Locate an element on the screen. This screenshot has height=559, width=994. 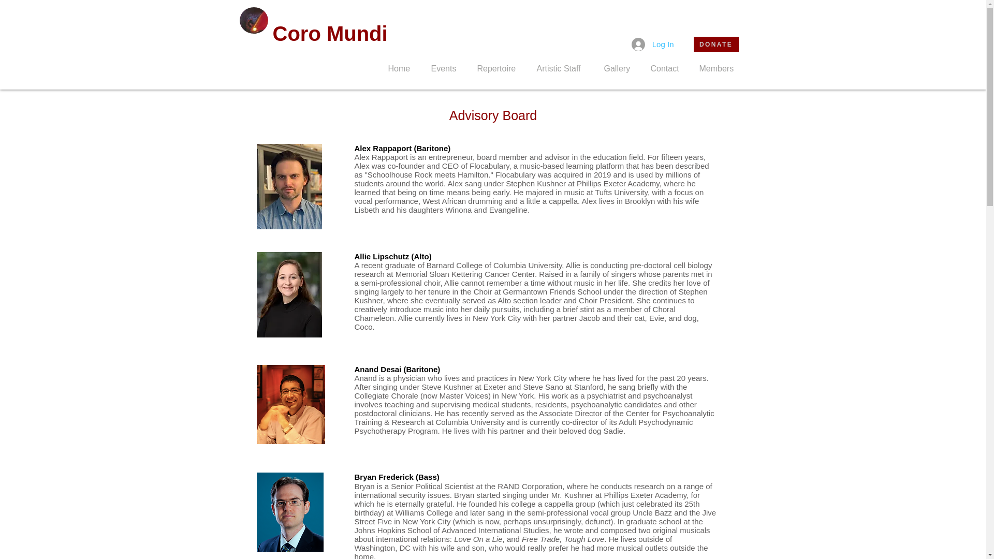
Coro Mundi is located at coordinates (330, 34).